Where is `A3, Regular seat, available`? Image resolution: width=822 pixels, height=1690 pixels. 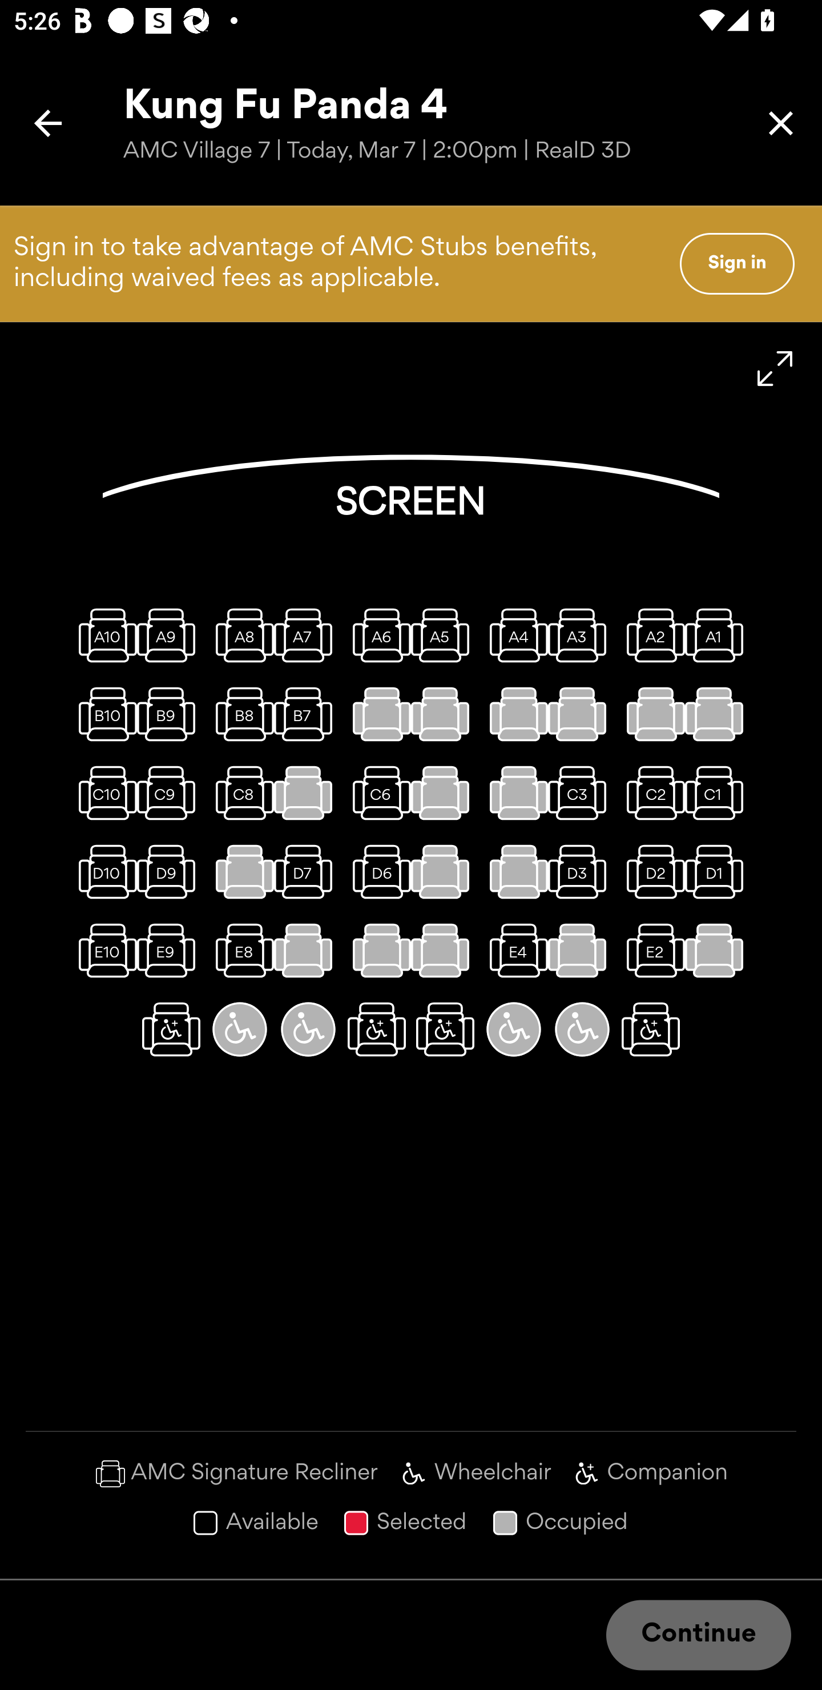
A3, Regular seat, available is located at coordinates (582, 635).